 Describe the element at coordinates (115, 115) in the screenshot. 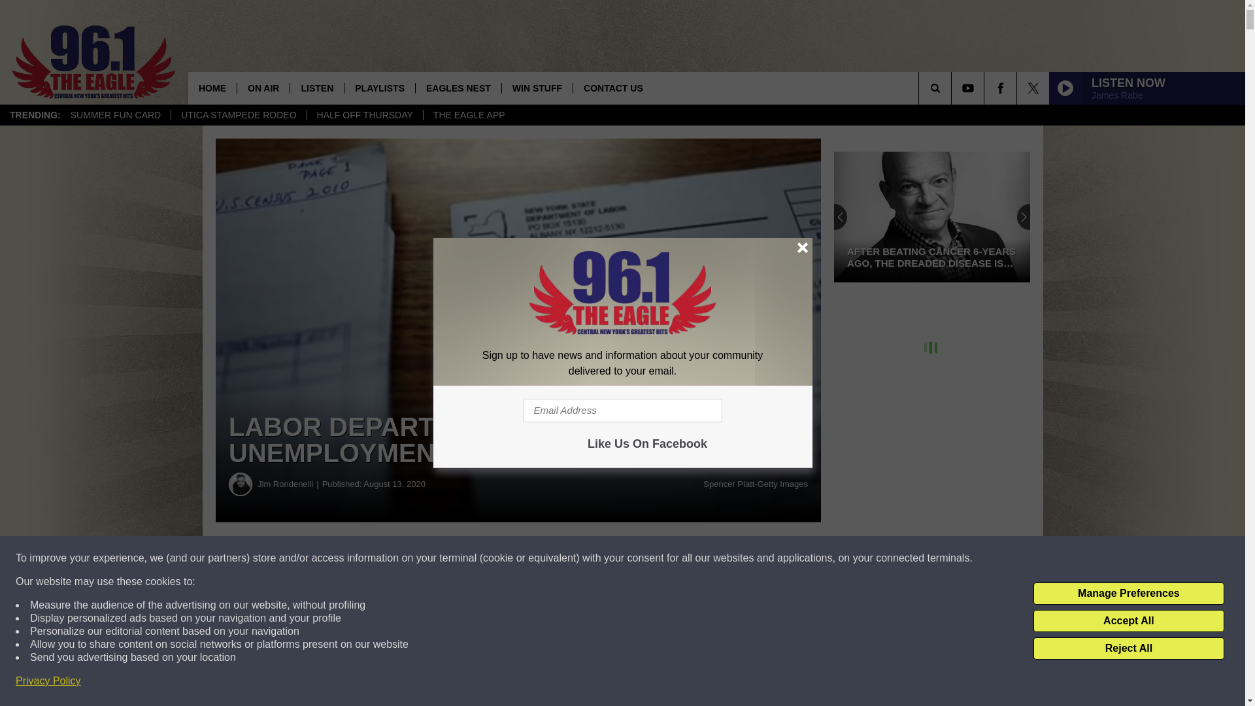

I see `SUMMER FUN CARD` at that location.